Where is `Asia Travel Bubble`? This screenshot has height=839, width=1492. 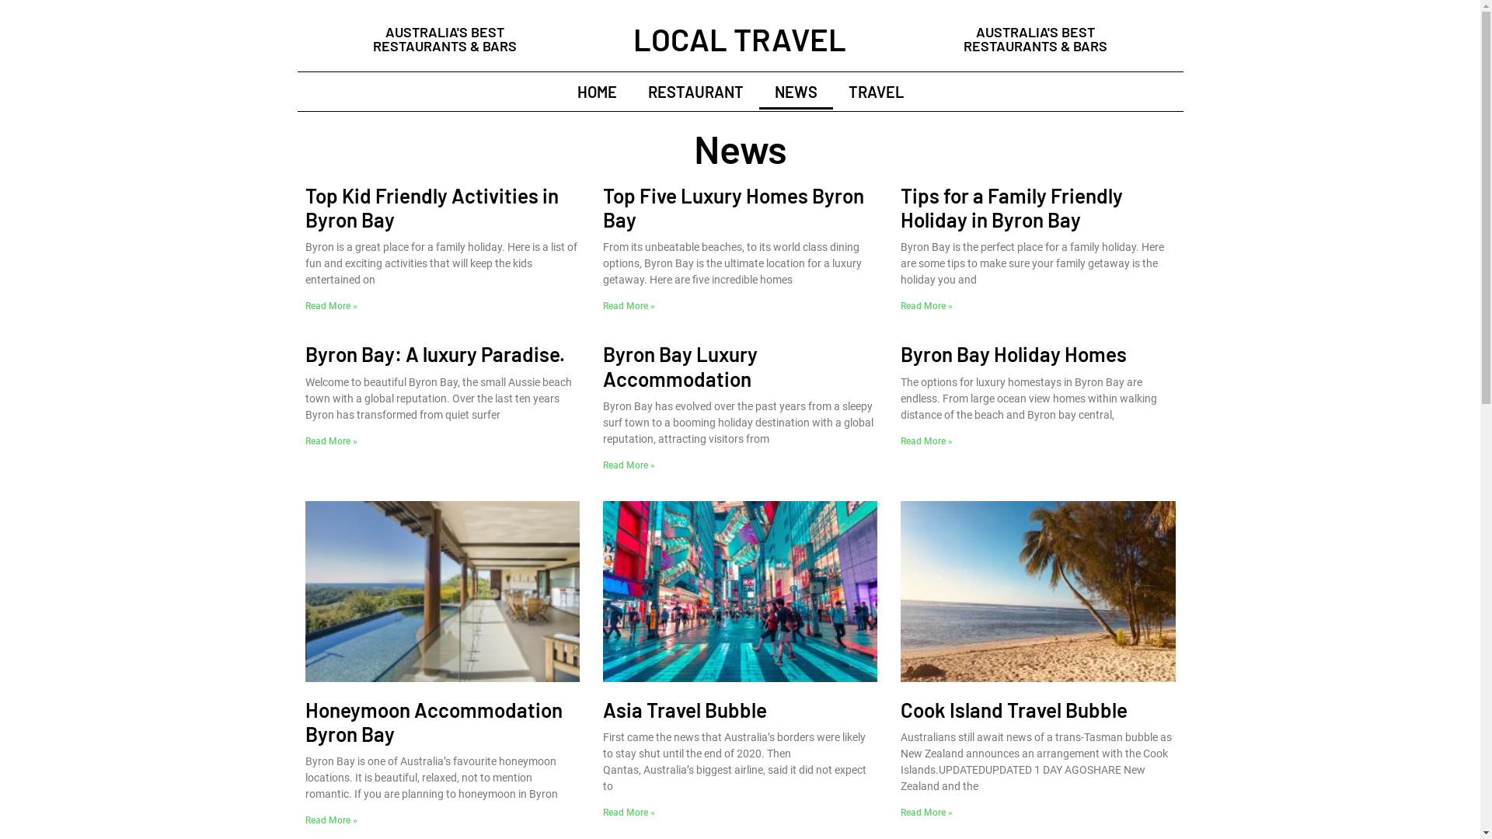 Asia Travel Bubble is located at coordinates (685, 710).